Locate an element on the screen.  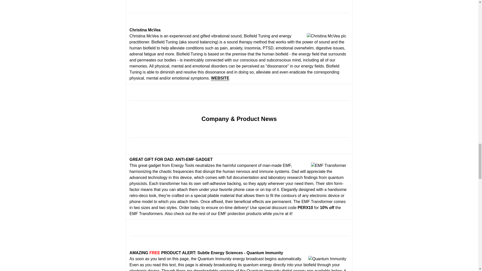
Christina McVea is located at coordinates (326, 36).